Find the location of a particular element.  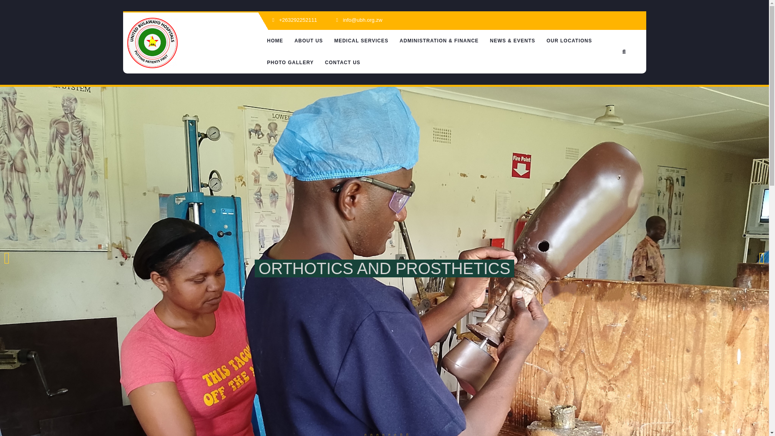

PHOTO GALLERY is located at coordinates (291, 63).